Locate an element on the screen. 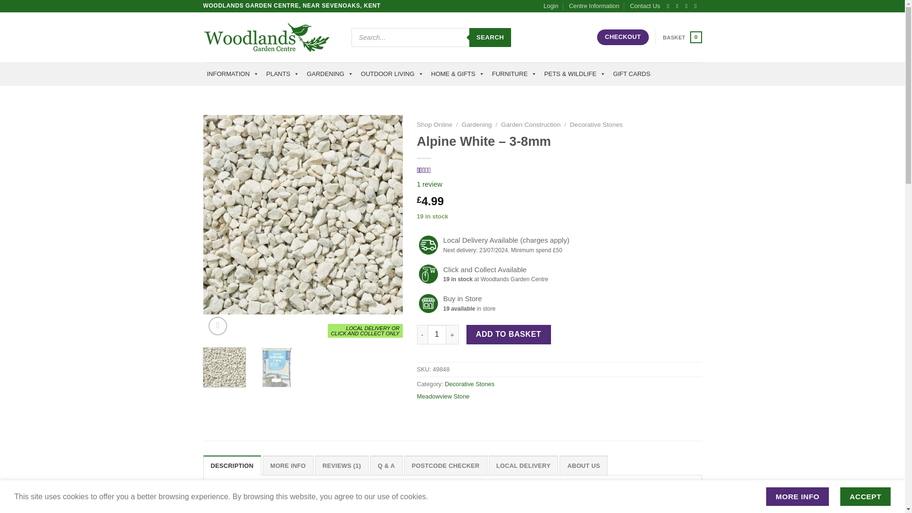 This screenshot has height=513, width=912. SEARCH is located at coordinates (490, 37).